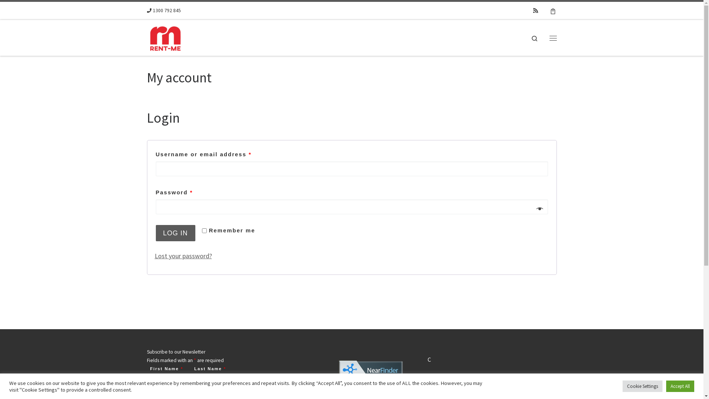  I want to click on Accept All, so click(680, 386).